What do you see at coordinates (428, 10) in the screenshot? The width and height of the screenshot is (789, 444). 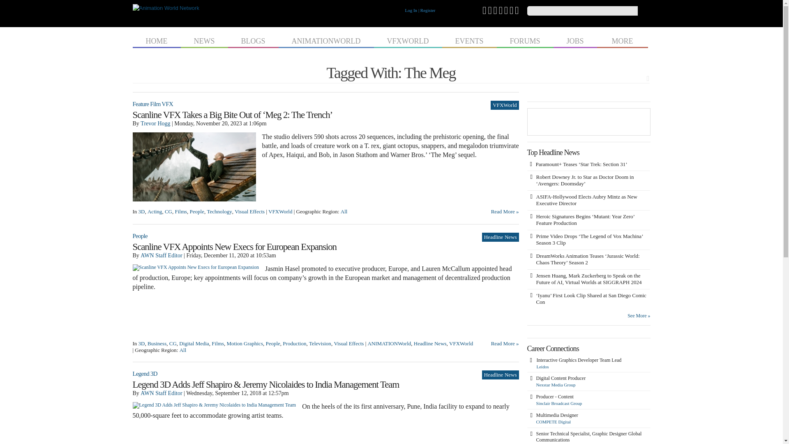 I see `Register` at bounding box center [428, 10].